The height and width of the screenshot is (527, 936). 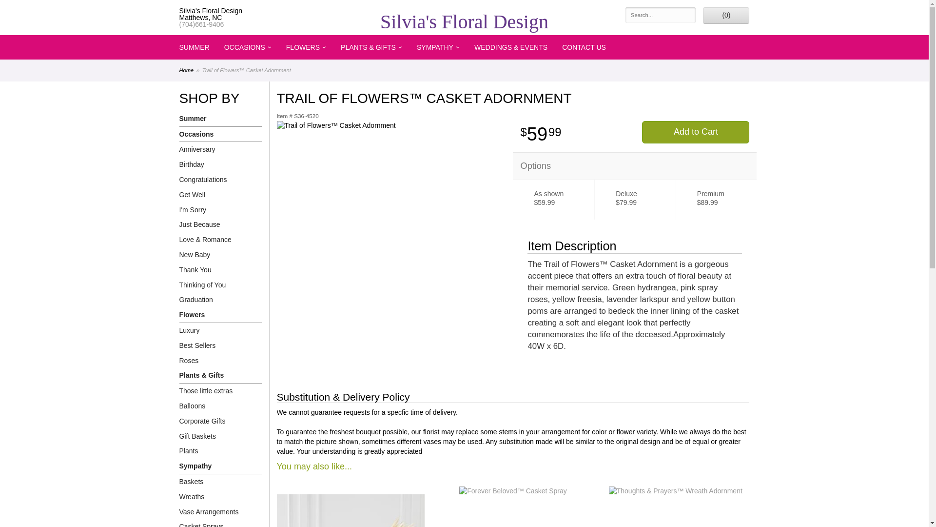 What do you see at coordinates (194, 47) in the screenshot?
I see `SUMMER` at bounding box center [194, 47].